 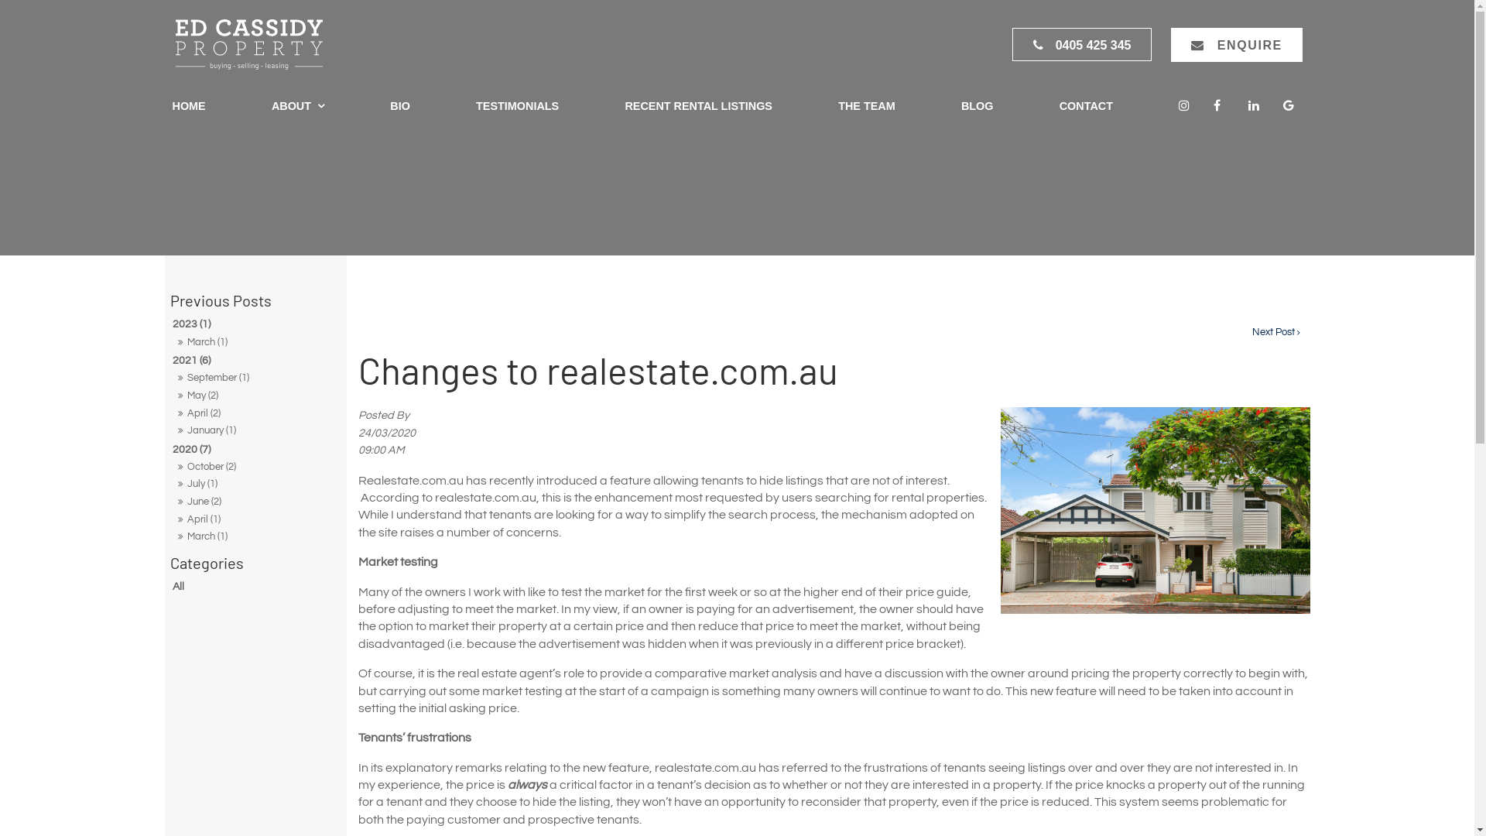 What do you see at coordinates (298, 107) in the screenshot?
I see `ABOUT` at bounding box center [298, 107].